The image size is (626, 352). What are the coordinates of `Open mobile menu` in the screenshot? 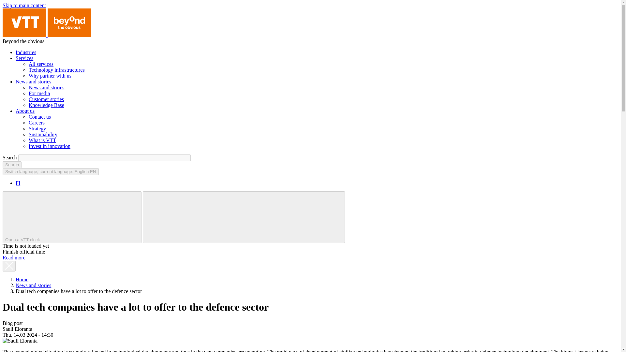 It's located at (194, 216).